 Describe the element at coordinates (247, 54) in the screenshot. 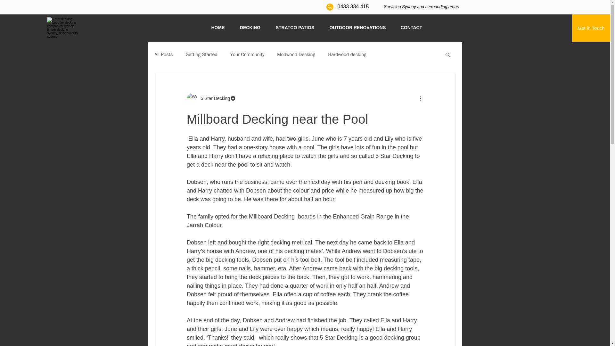

I see `Your Community` at that location.